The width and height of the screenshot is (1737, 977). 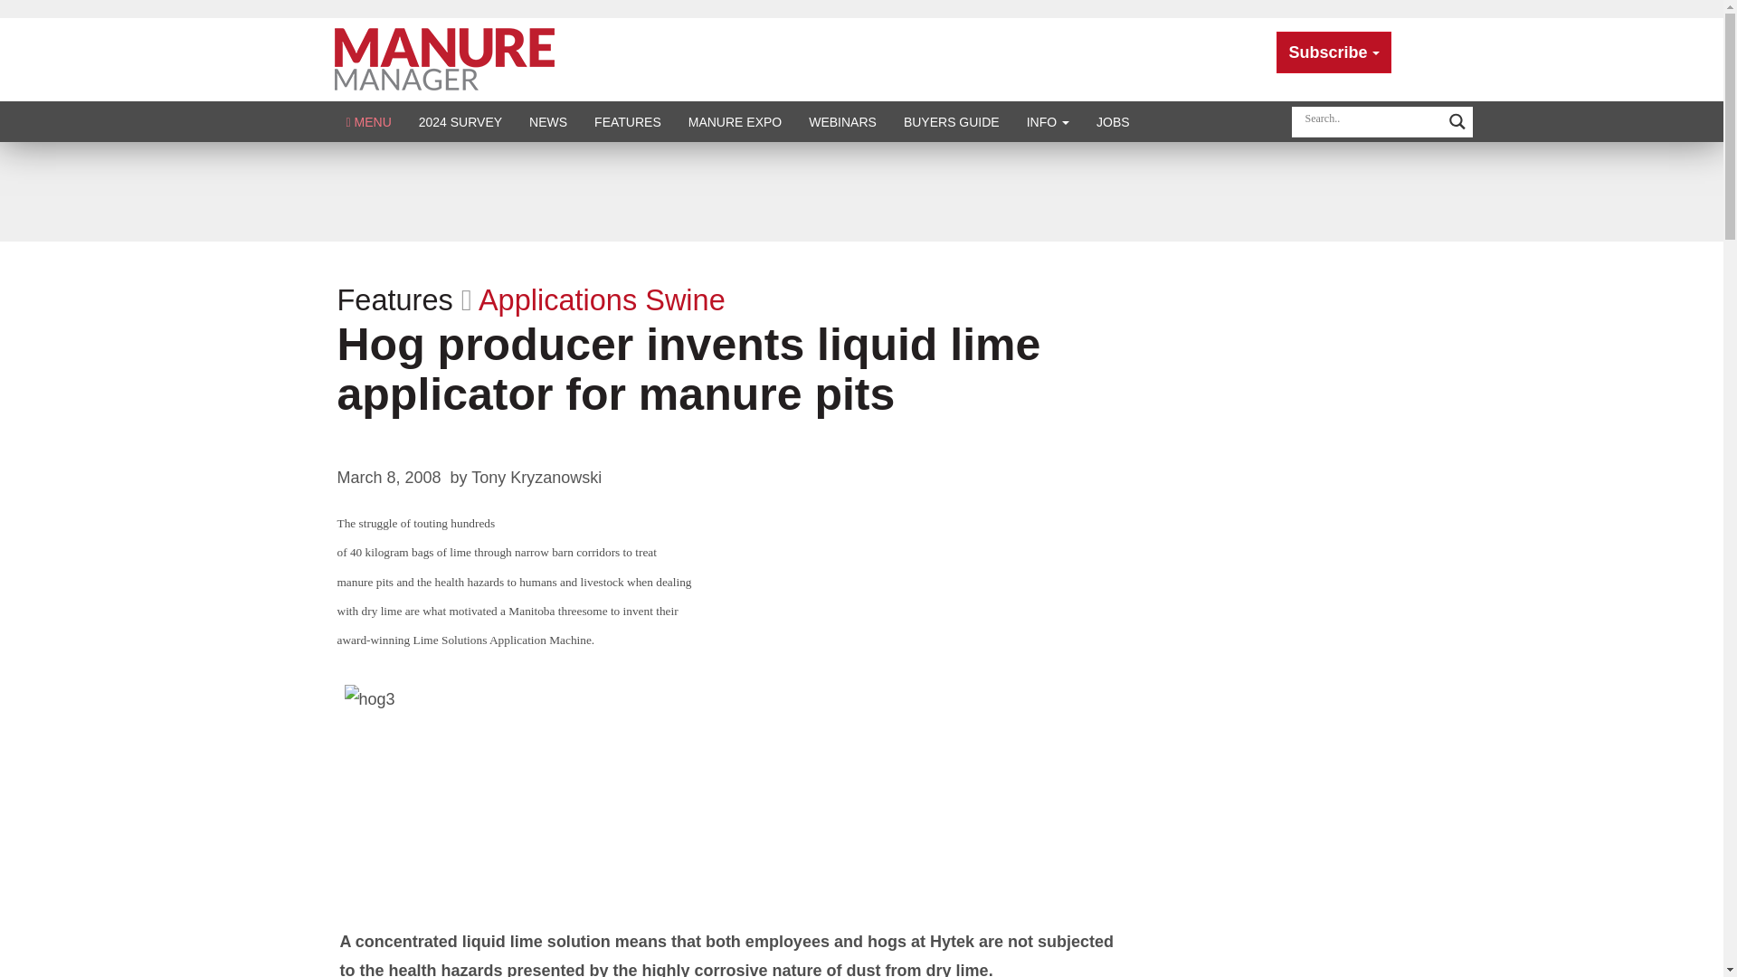 I want to click on INFO, so click(x=1048, y=121).